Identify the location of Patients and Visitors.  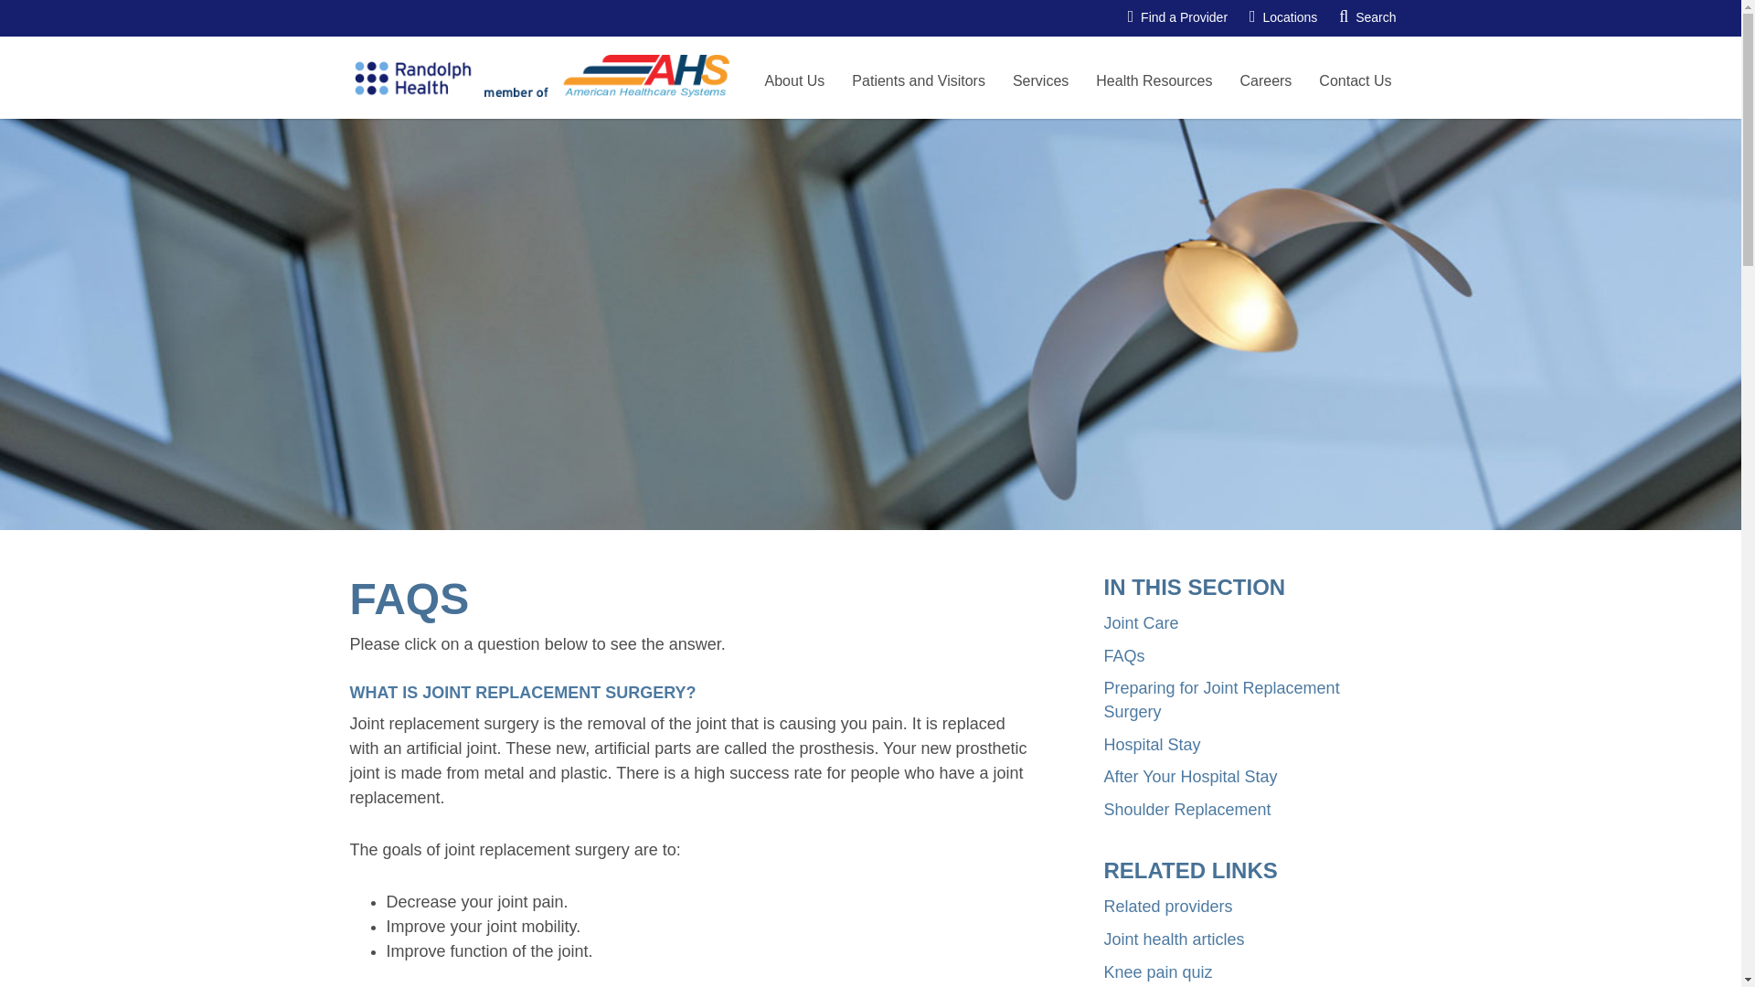
(918, 81).